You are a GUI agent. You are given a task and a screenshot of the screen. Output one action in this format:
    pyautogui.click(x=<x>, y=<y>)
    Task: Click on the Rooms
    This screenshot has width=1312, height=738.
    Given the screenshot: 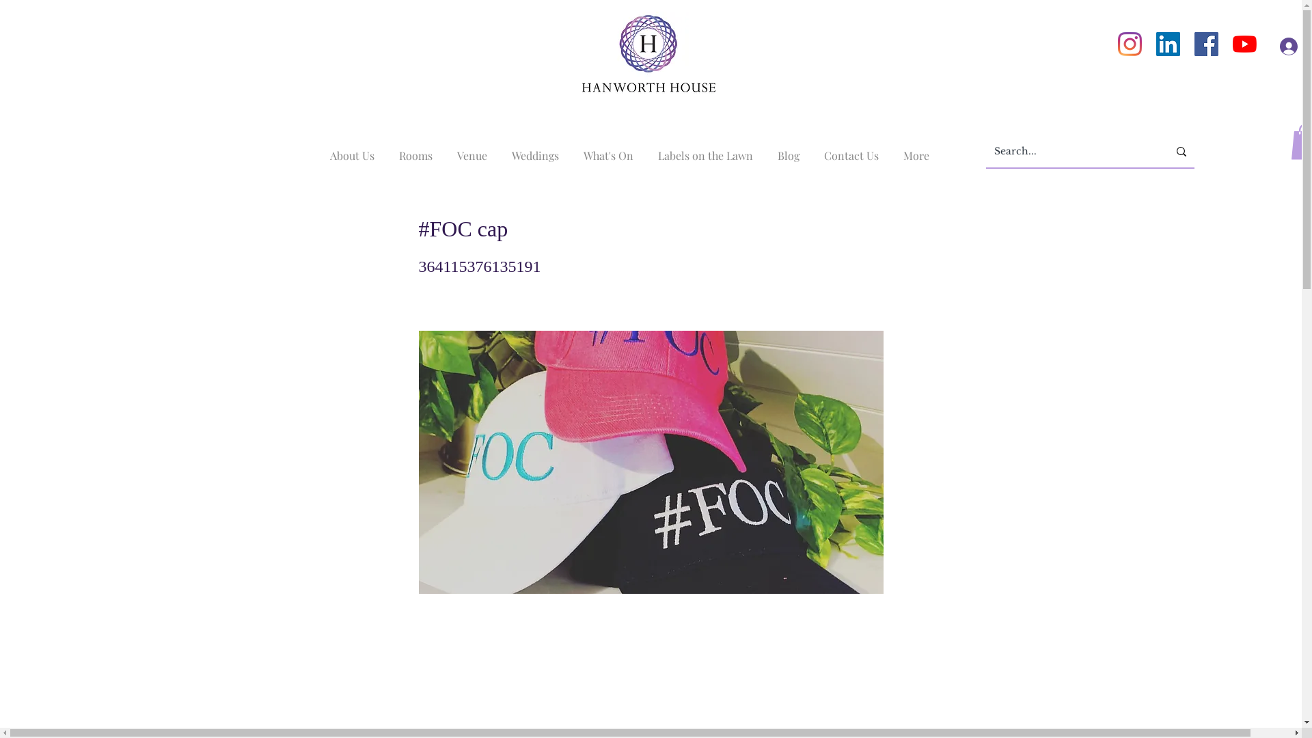 What is the action you would take?
    pyautogui.click(x=415, y=150)
    